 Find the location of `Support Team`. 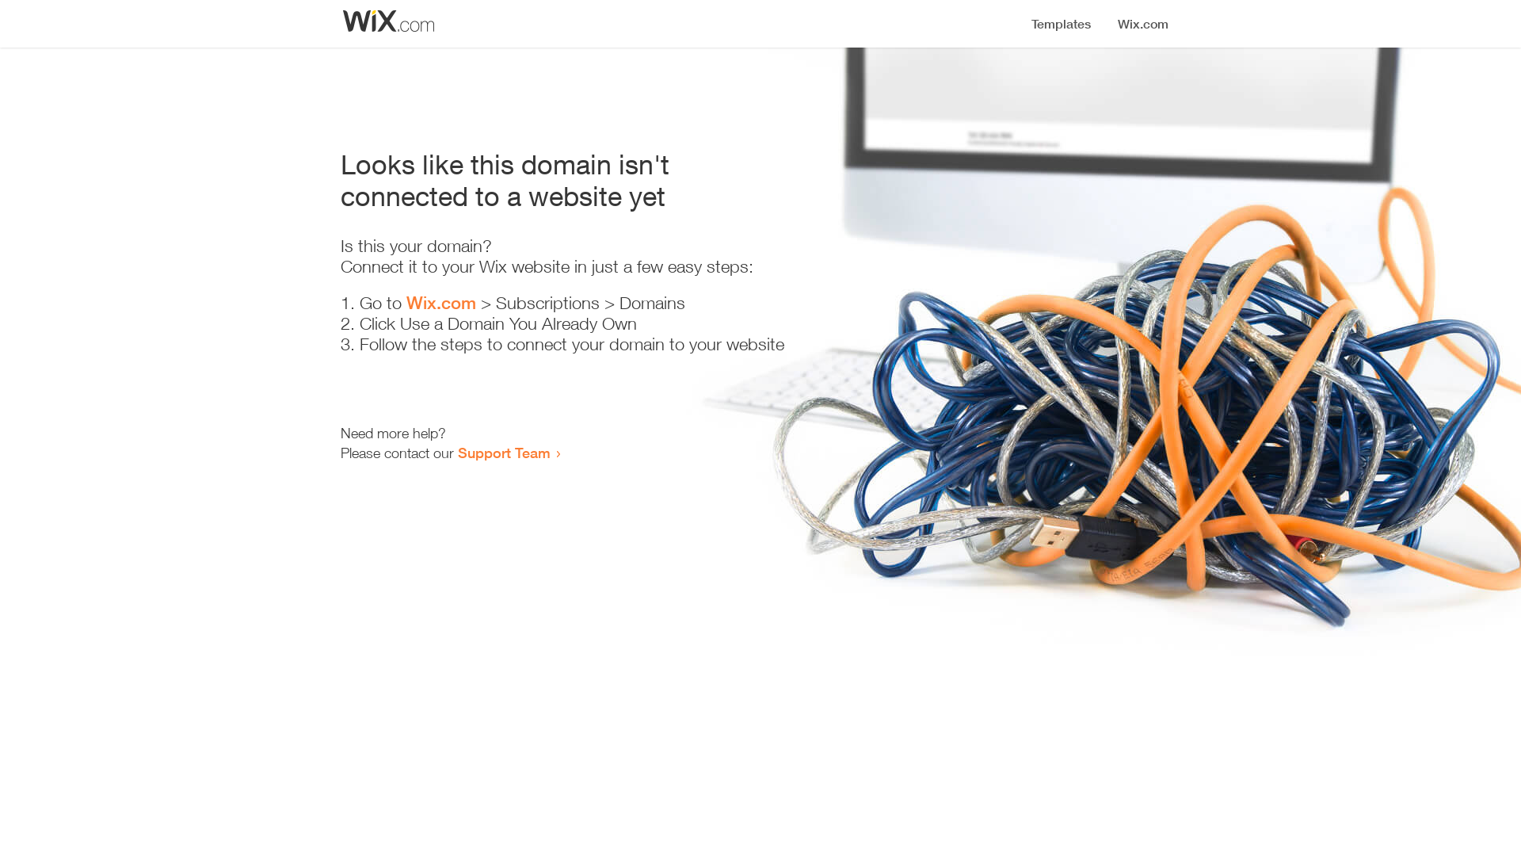

Support Team is located at coordinates (504, 453).